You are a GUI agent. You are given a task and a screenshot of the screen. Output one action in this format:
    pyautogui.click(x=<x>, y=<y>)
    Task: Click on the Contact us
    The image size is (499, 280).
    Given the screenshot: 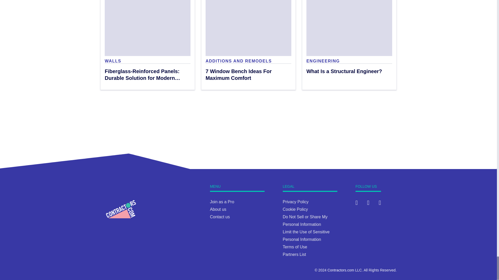 What is the action you would take?
    pyautogui.click(x=296, y=202)
    